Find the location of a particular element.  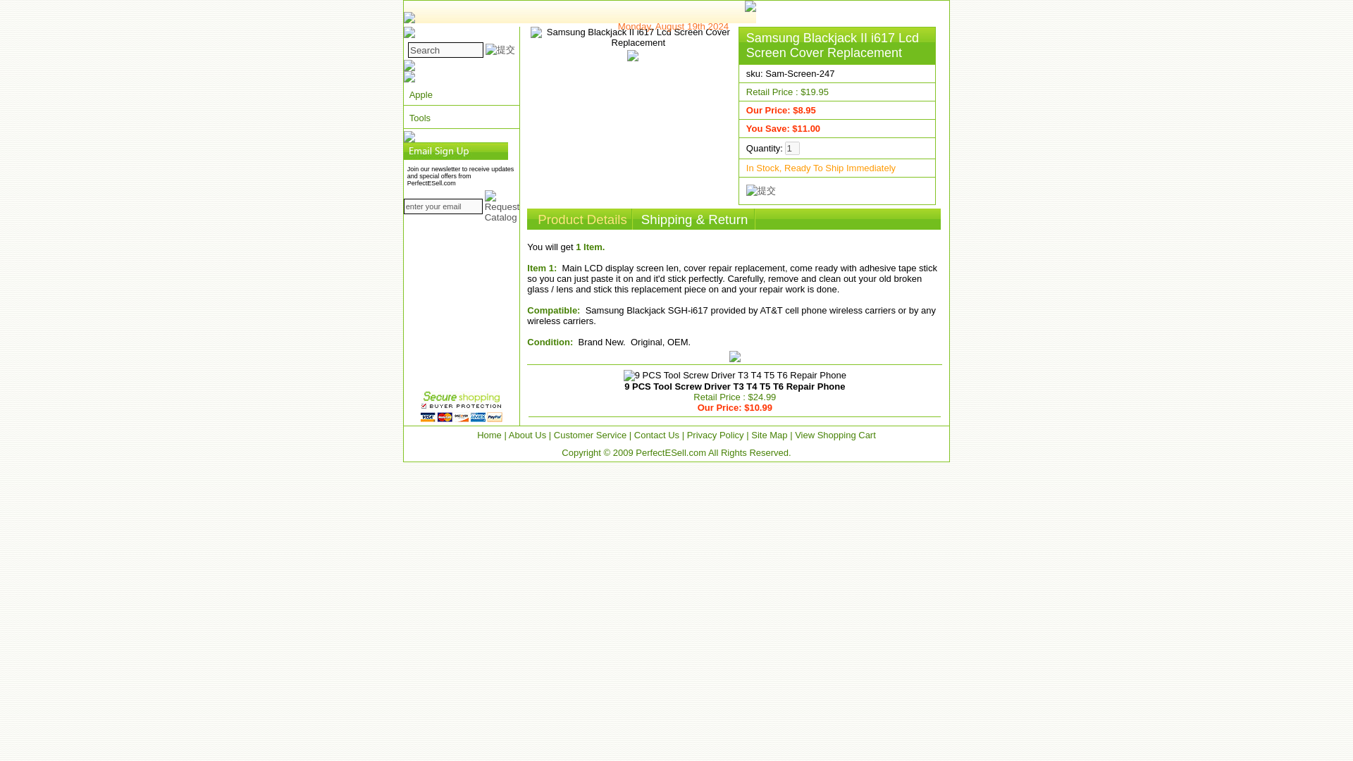

Search is located at coordinates (445, 50).